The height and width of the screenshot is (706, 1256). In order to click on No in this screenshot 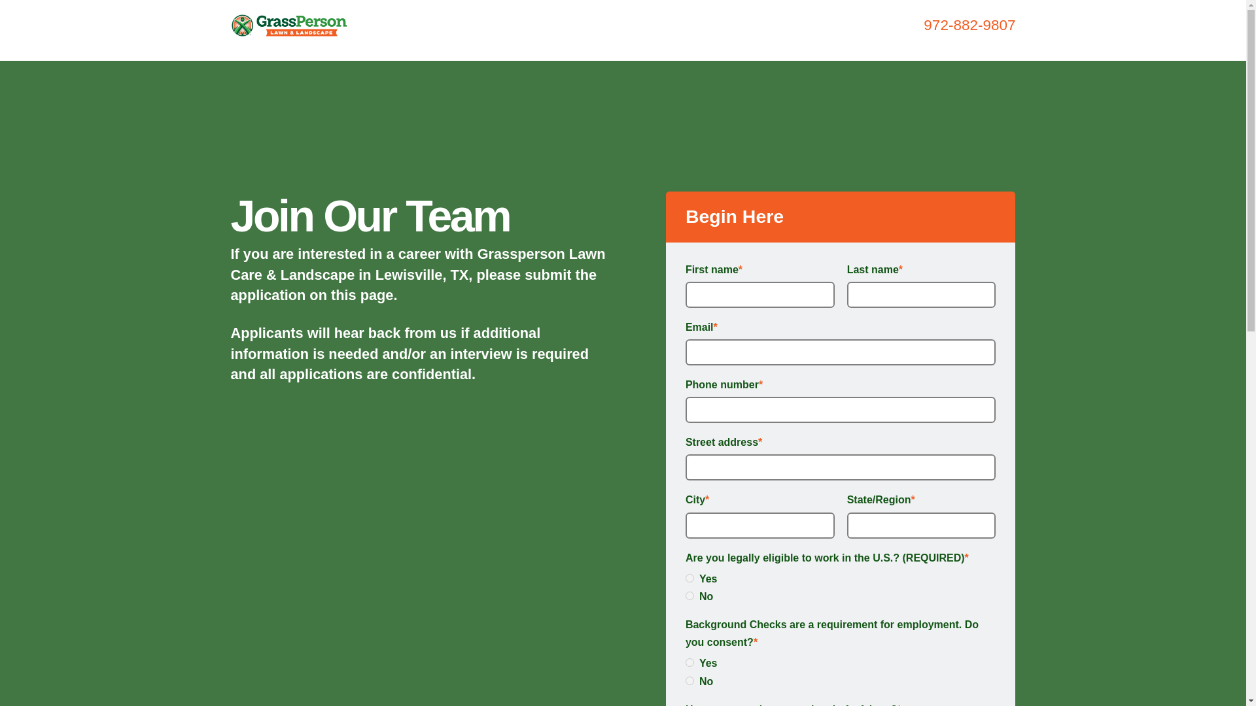, I will do `click(689, 680)`.